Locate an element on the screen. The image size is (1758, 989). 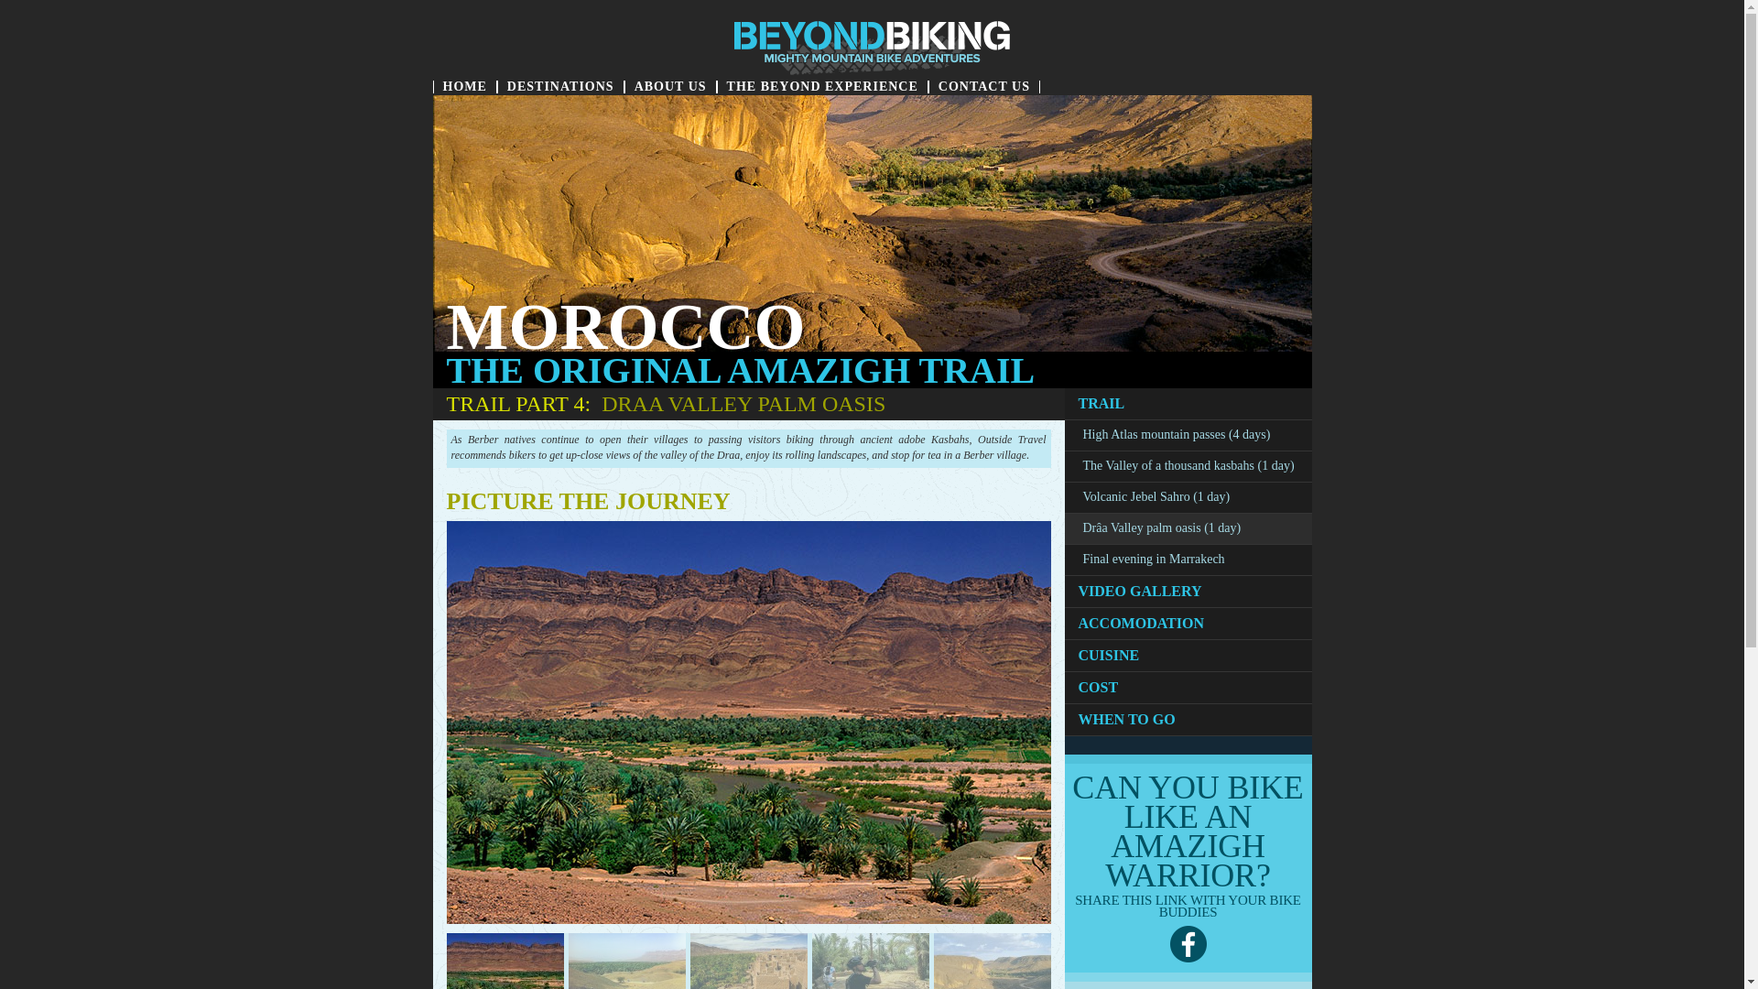
COST is located at coordinates (1188, 688).